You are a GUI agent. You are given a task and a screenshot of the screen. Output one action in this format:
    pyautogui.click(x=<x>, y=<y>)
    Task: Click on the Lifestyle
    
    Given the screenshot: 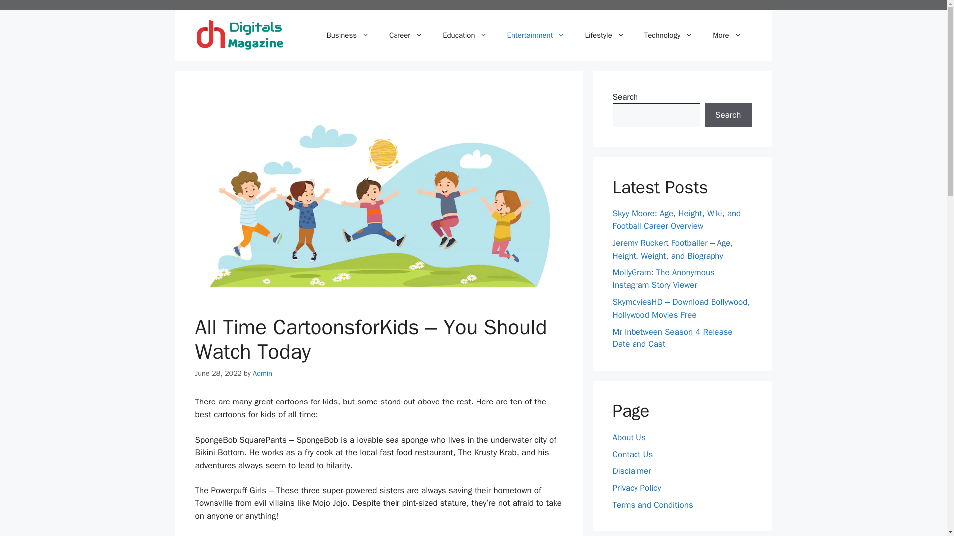 What is the action you would take?
    pyautogui.click(x=604, y=35)
    